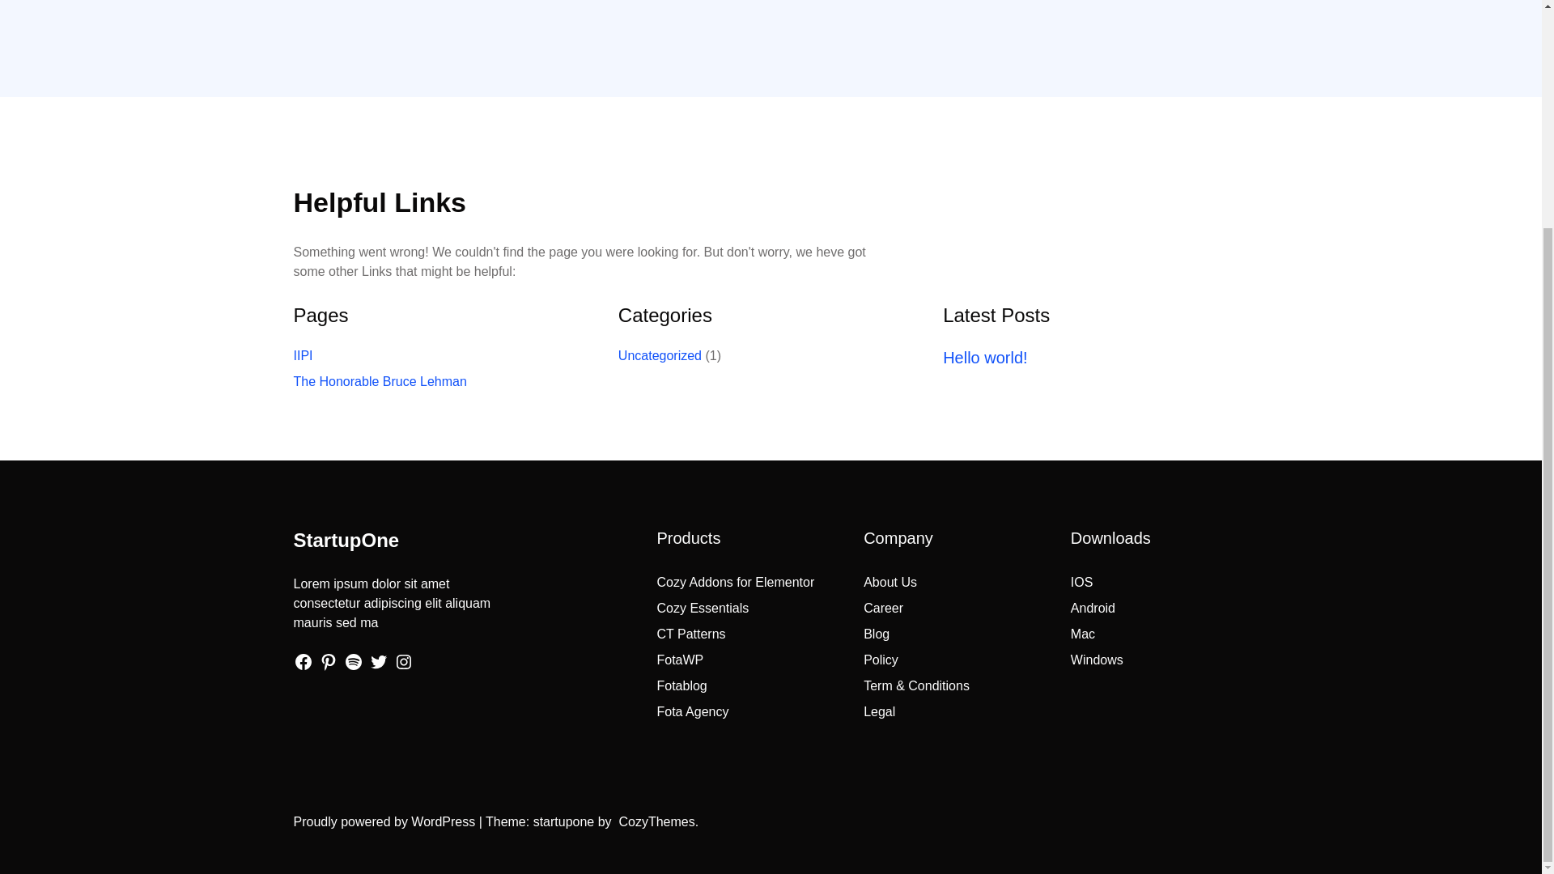 The height and width of the screenshot is (874, 1554). I want to click on Cozy Addons for Elementor, so click(736, 581).